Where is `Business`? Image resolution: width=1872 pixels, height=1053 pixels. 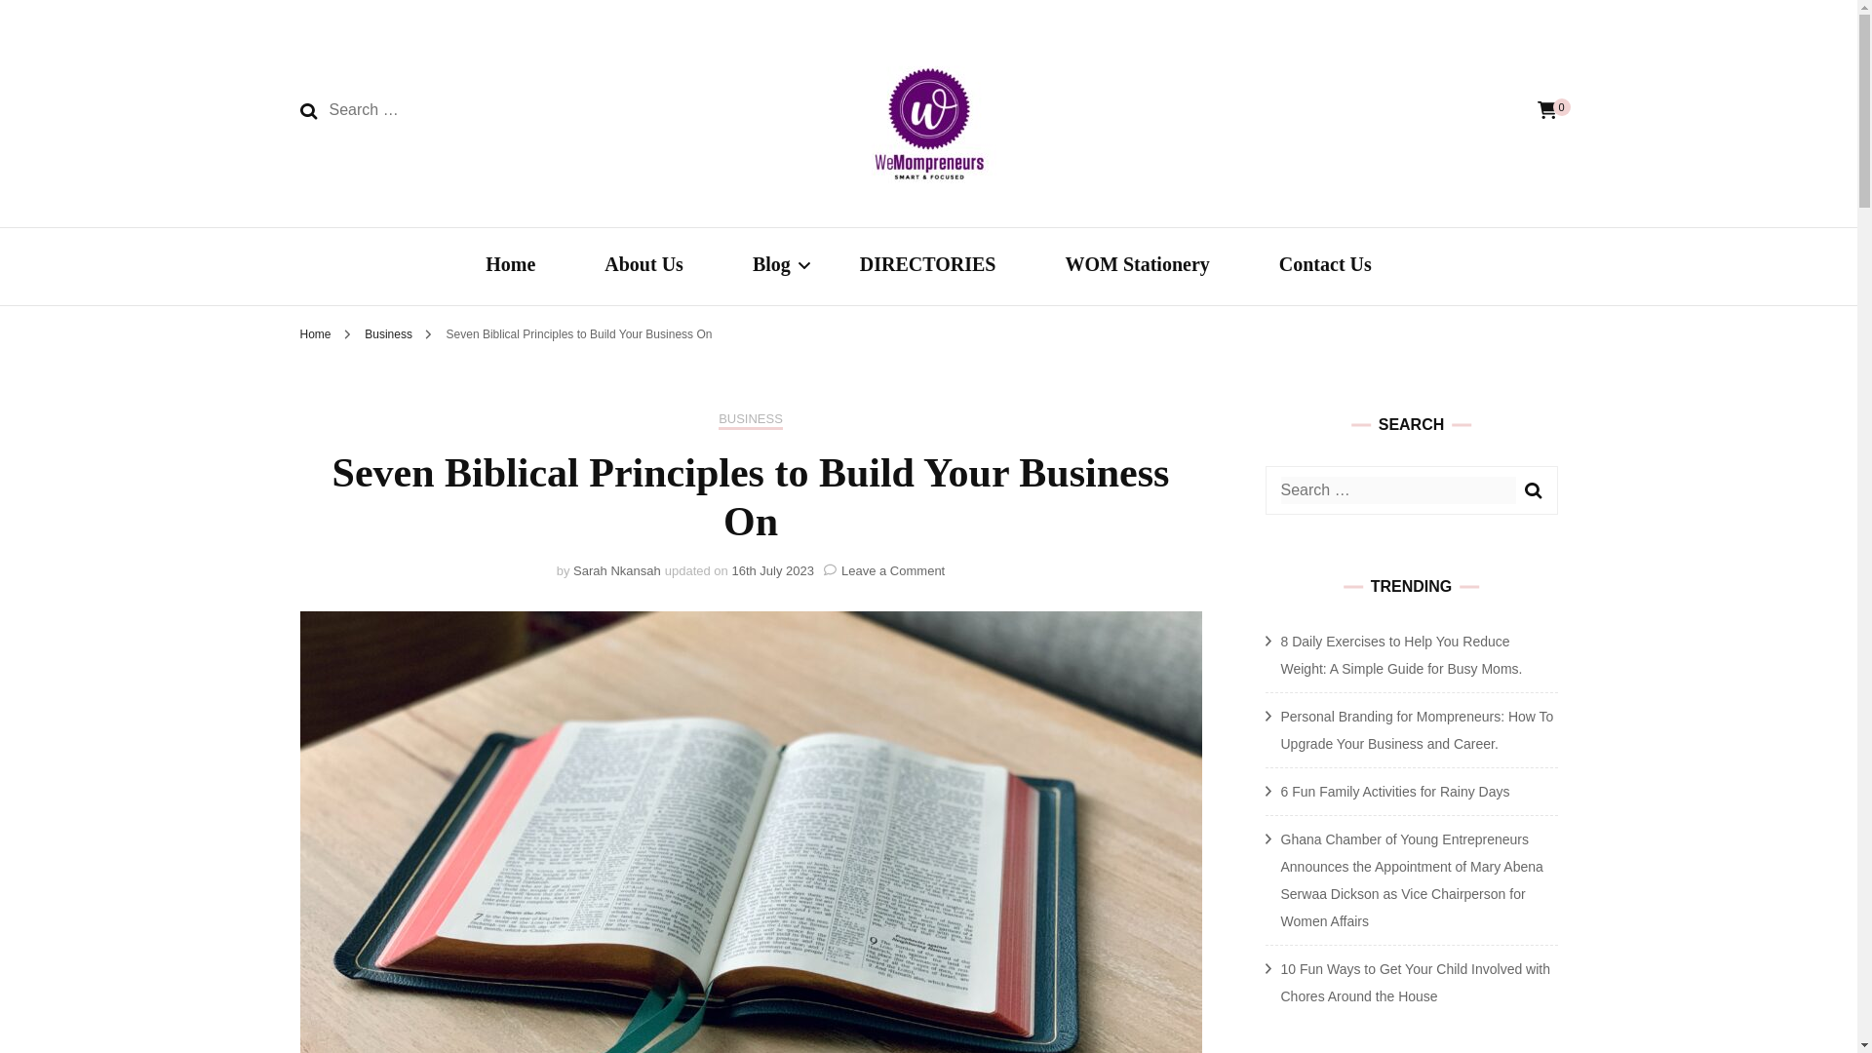 Business is located at coordinates (390, 333).